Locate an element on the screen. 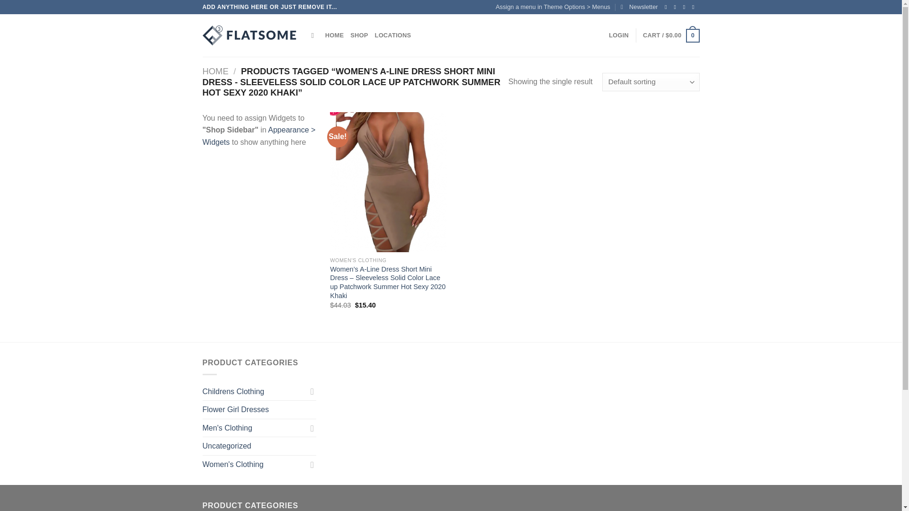 This screenshot has width=909, height=511. Childrens Clothing is located at coordinates (255, 391).